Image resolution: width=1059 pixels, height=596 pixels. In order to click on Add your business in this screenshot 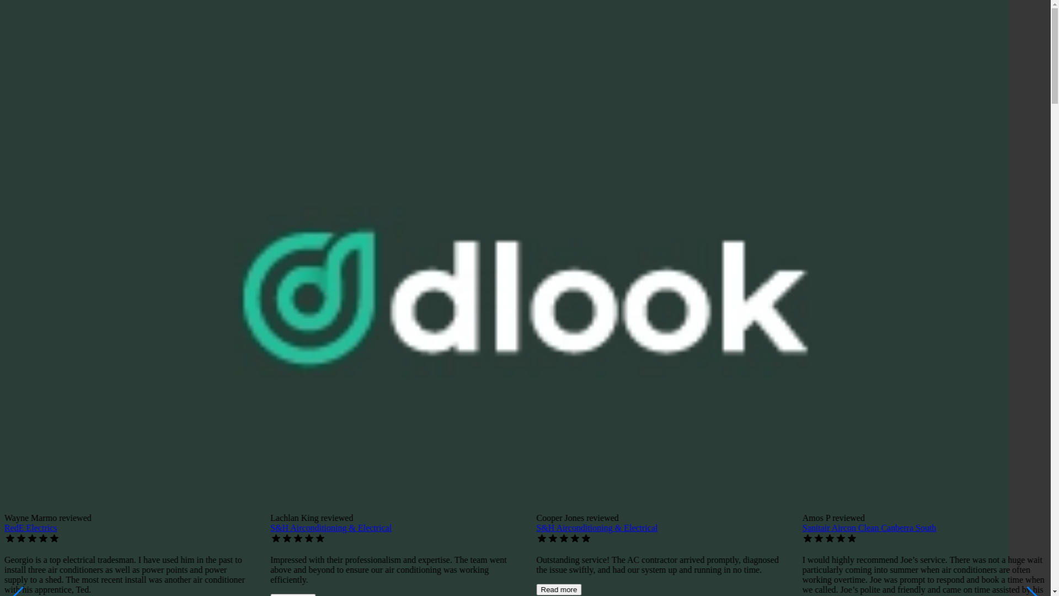, I will do `click(63, 106)`.